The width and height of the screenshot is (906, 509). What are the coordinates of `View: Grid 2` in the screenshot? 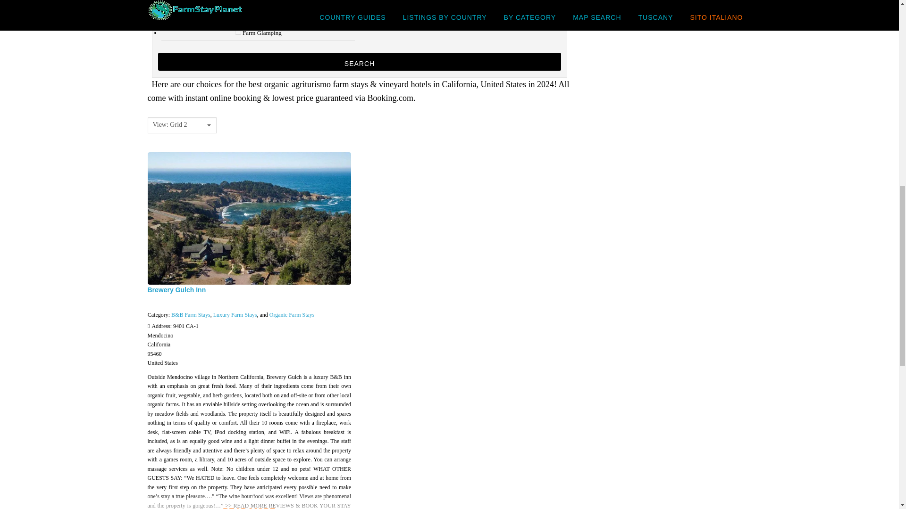 It's located at (178, 125).